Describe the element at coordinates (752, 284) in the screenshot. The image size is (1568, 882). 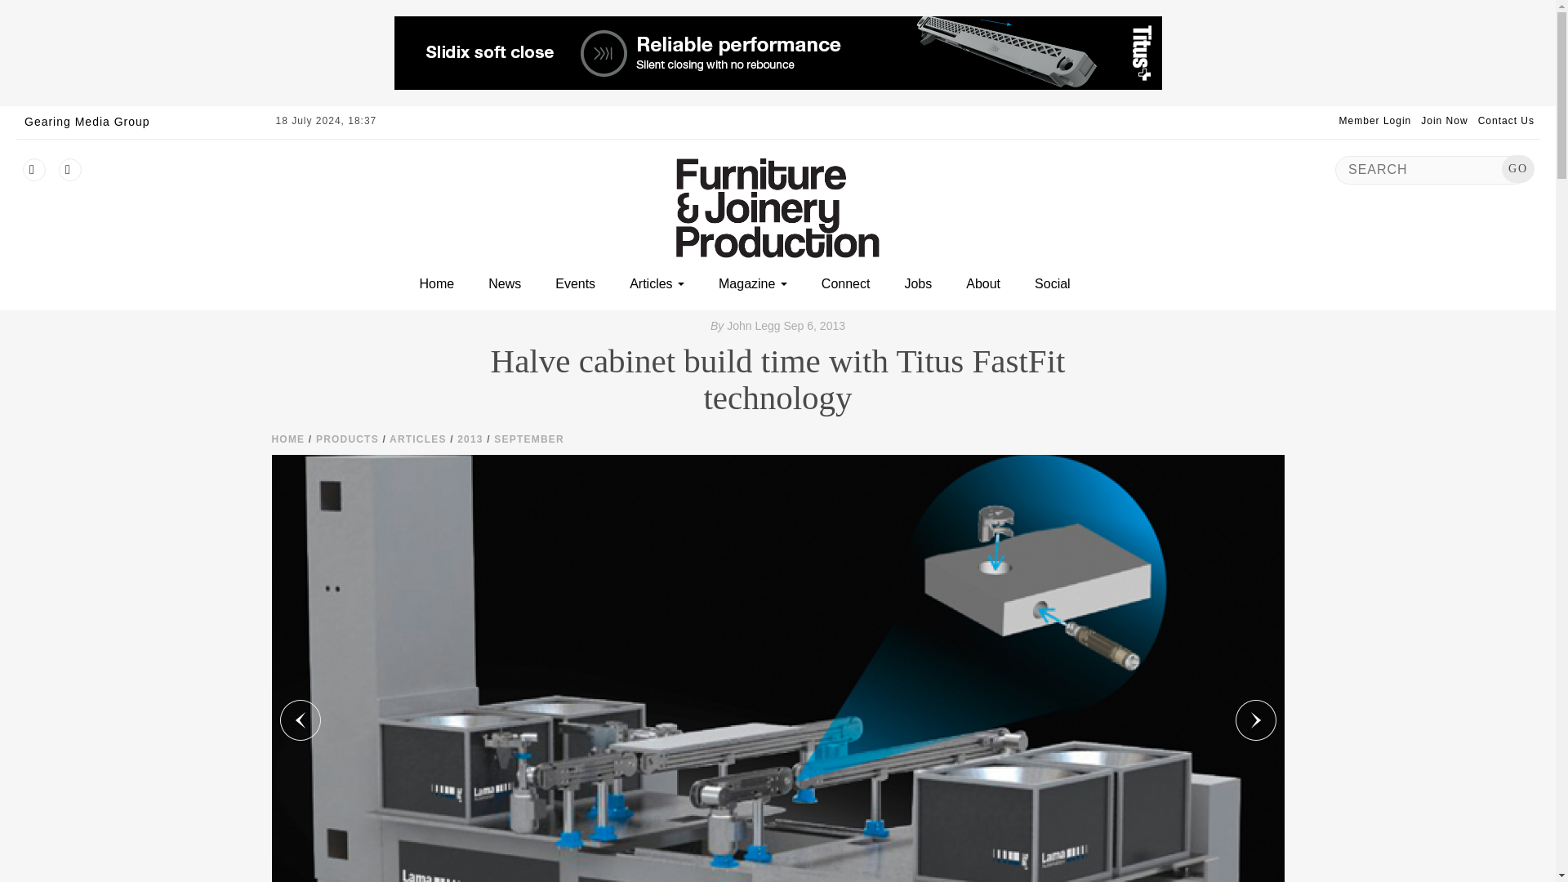
I see `Magazine` at that location.